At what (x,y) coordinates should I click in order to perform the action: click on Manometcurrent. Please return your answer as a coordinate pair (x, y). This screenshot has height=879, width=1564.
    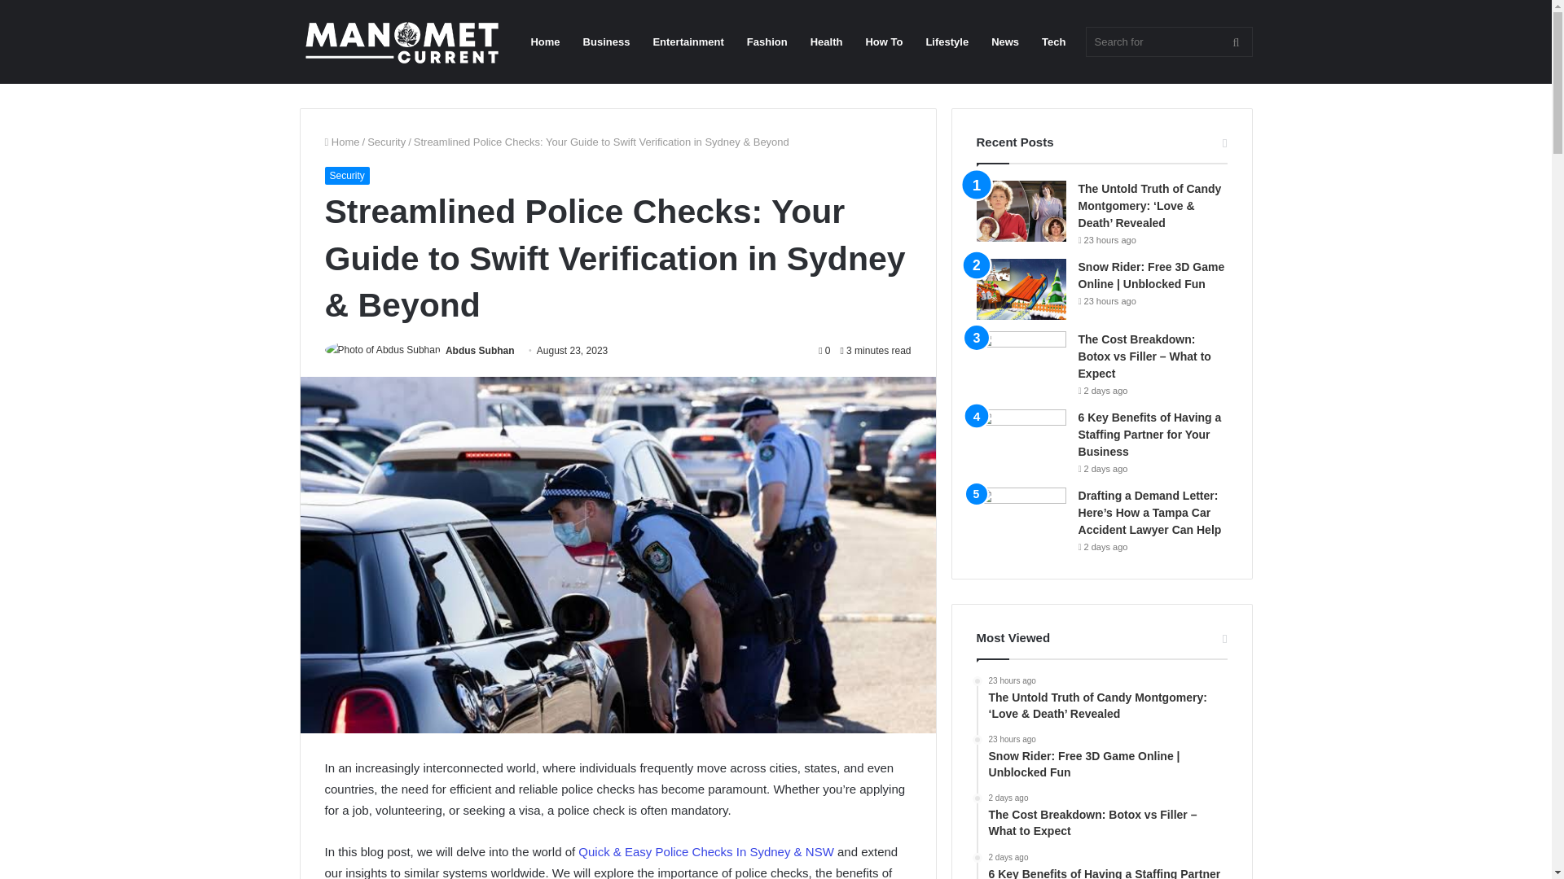
    Looking at the image, I should click on (402, 42).